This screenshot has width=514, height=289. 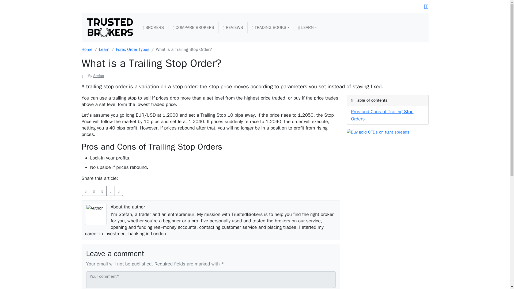 I want to click on TrustedBrokers, so click(x=110, y=28).